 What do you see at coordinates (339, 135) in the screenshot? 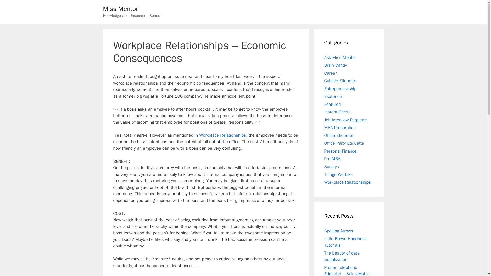
I see `Office Etiquette` at bounding box center [339, 135].